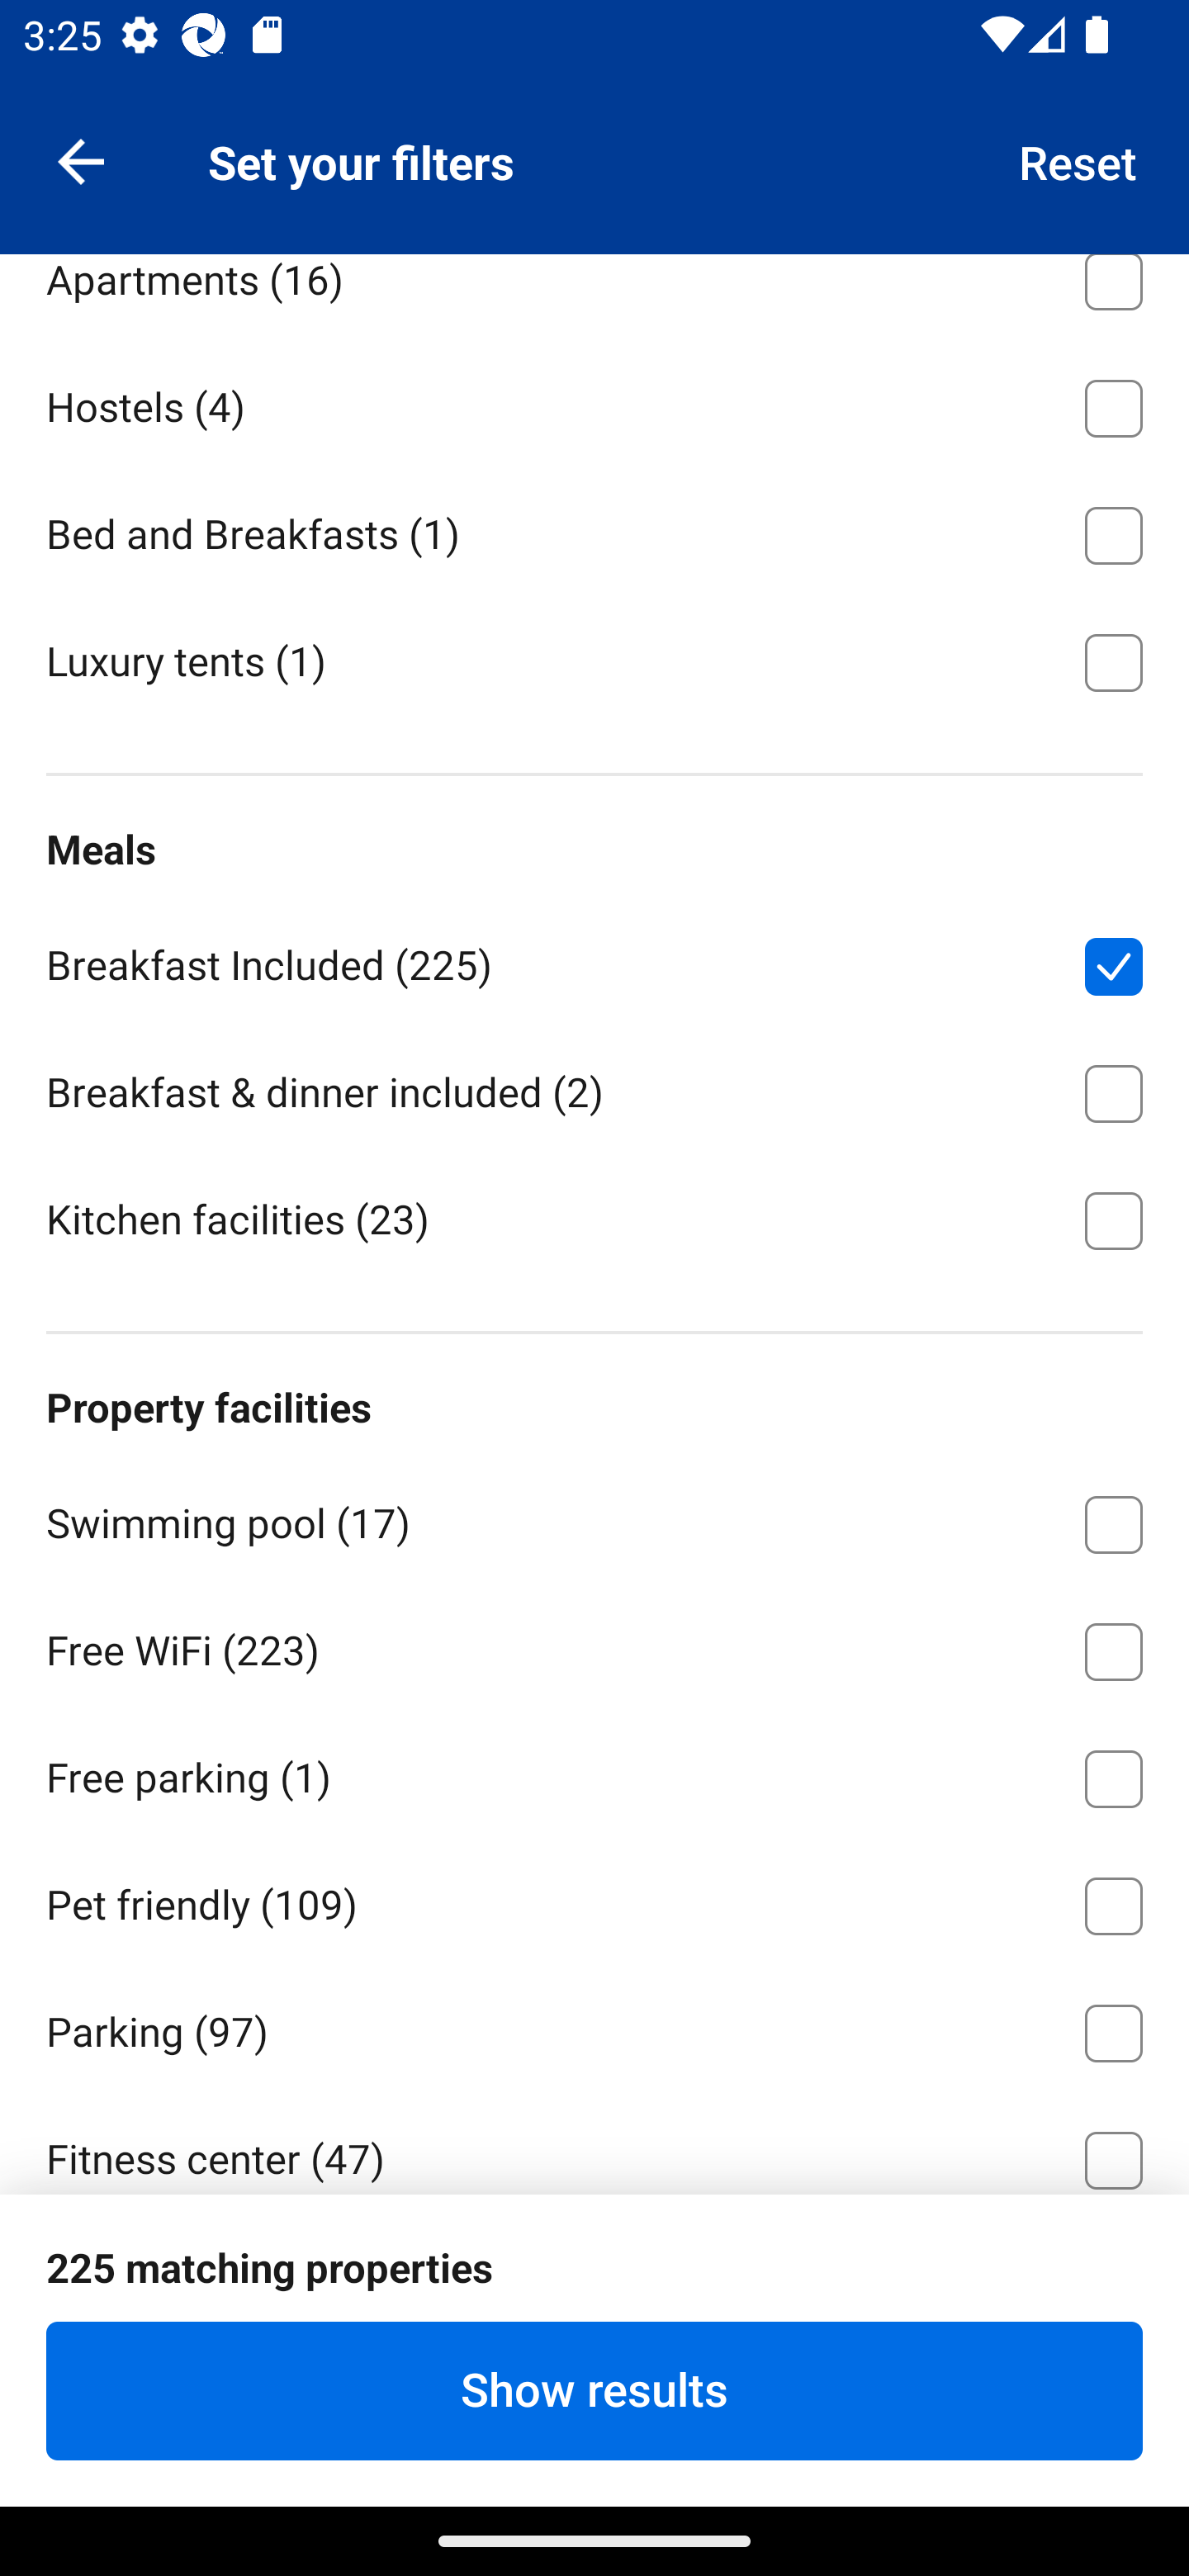 The height and width of the screenshot is (2576, 1189). What do you see at coordinates (594, 2282) in the screenshot?
I see `Non-smoking rooms ⁦(224)` at bounding box center [594, 2282].